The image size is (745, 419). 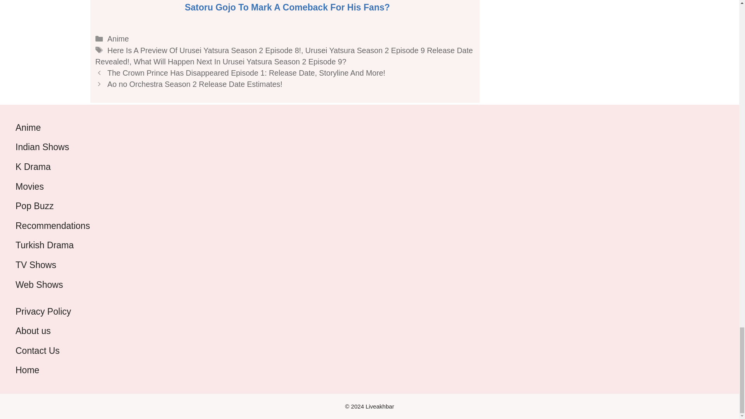 I want to click on What Will Happen Next In Urusei Yatsura Season 2 Episode 9?, so click(x=240, y=61).